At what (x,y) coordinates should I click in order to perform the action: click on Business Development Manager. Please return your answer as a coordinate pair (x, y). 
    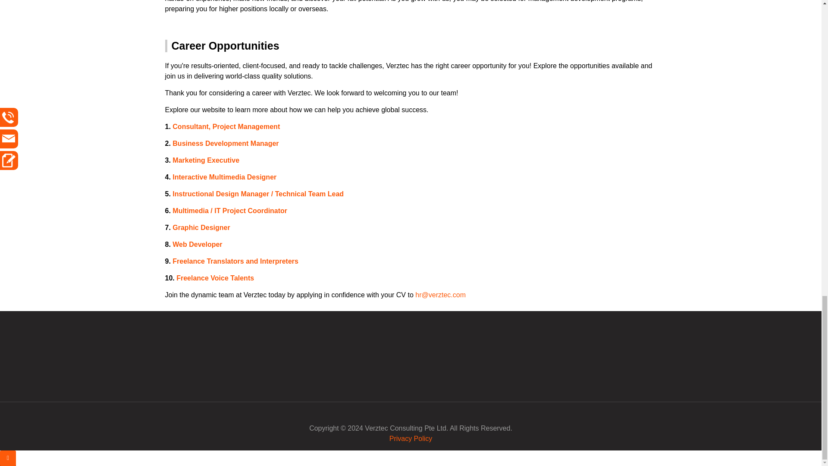
    Looking at the image, I should click on (225, 143).